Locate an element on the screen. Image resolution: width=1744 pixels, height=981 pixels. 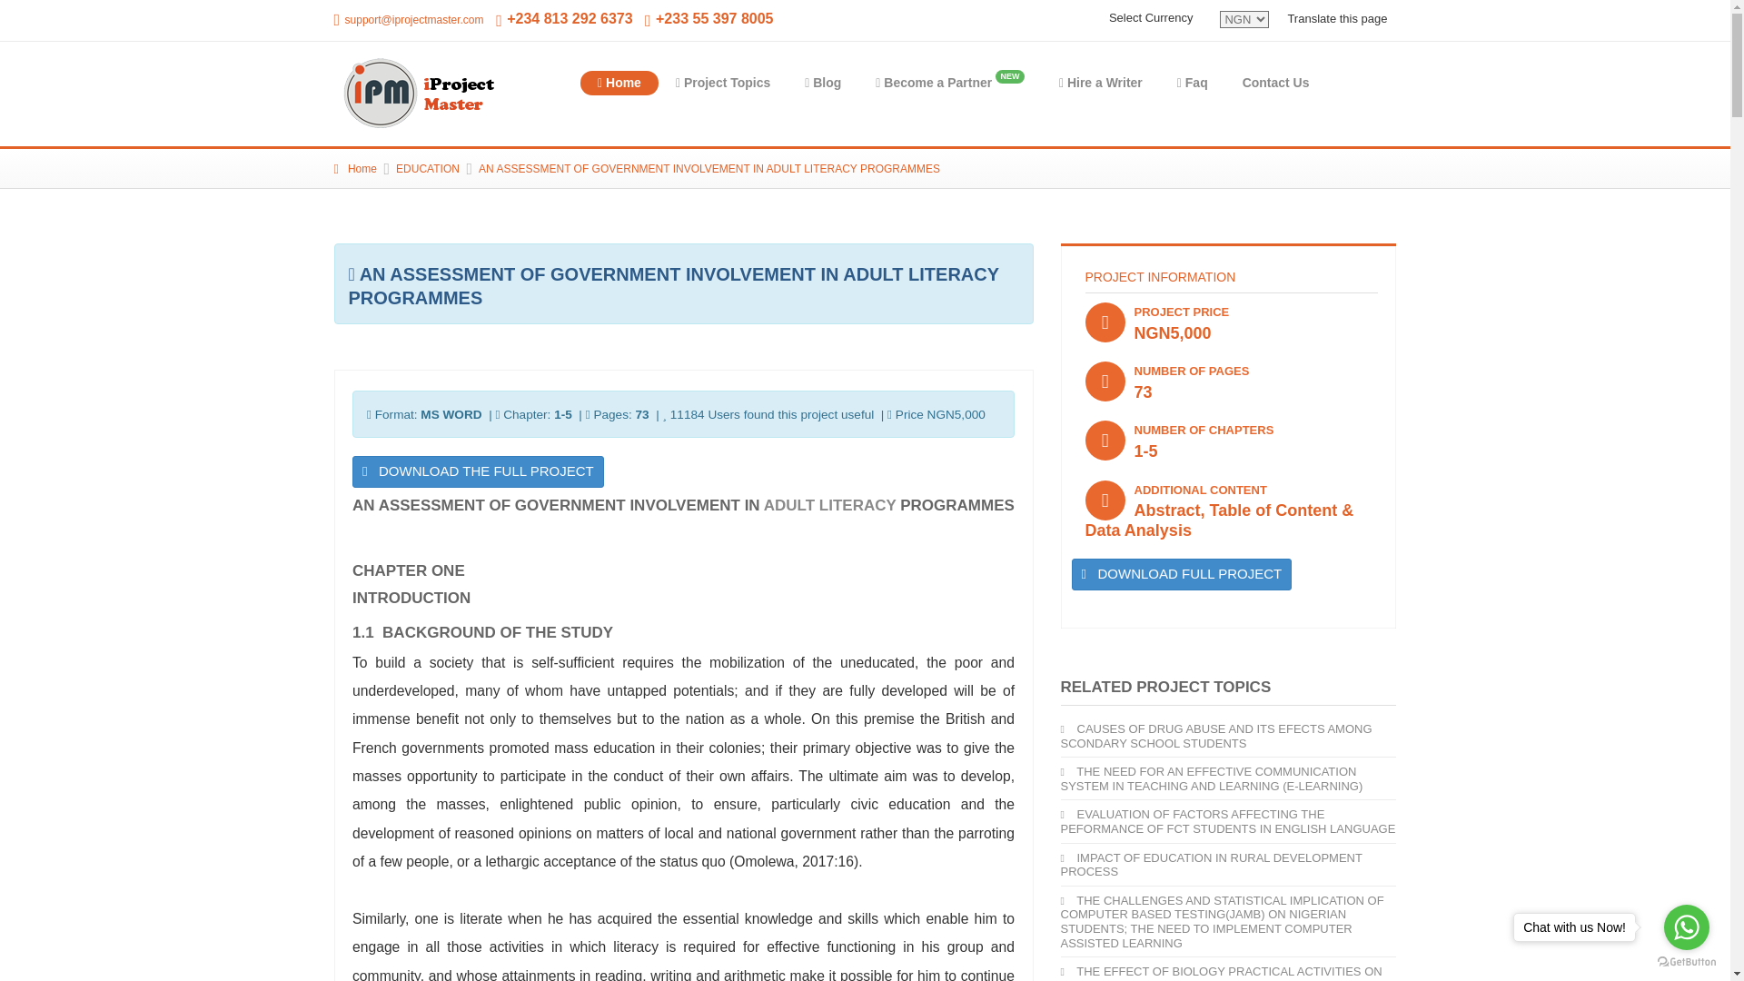
IMPACT OF EDUCATION IN RURAL DEVELOPMENT PROCESS is located at coordinates (1211, 865).